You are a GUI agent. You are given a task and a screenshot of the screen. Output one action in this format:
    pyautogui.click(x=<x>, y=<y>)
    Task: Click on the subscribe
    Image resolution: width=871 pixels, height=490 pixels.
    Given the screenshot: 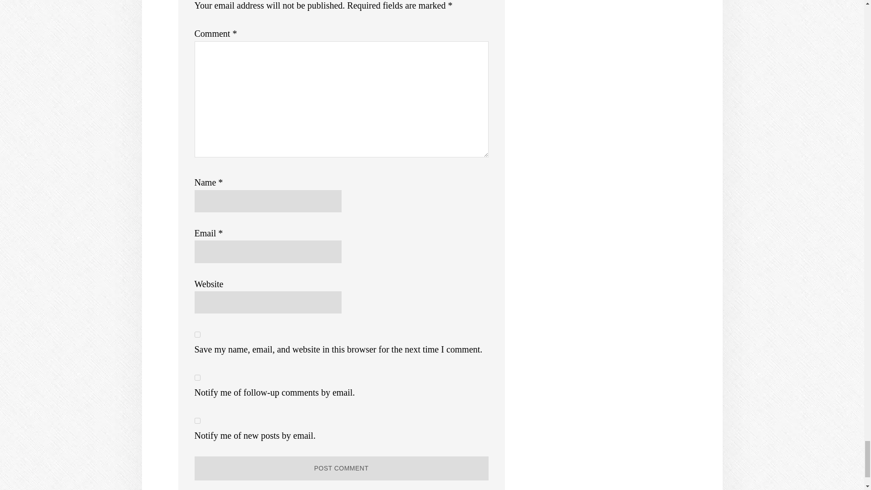 What is the action you would take?
    pyautogui.click(x=197, y=421)
    